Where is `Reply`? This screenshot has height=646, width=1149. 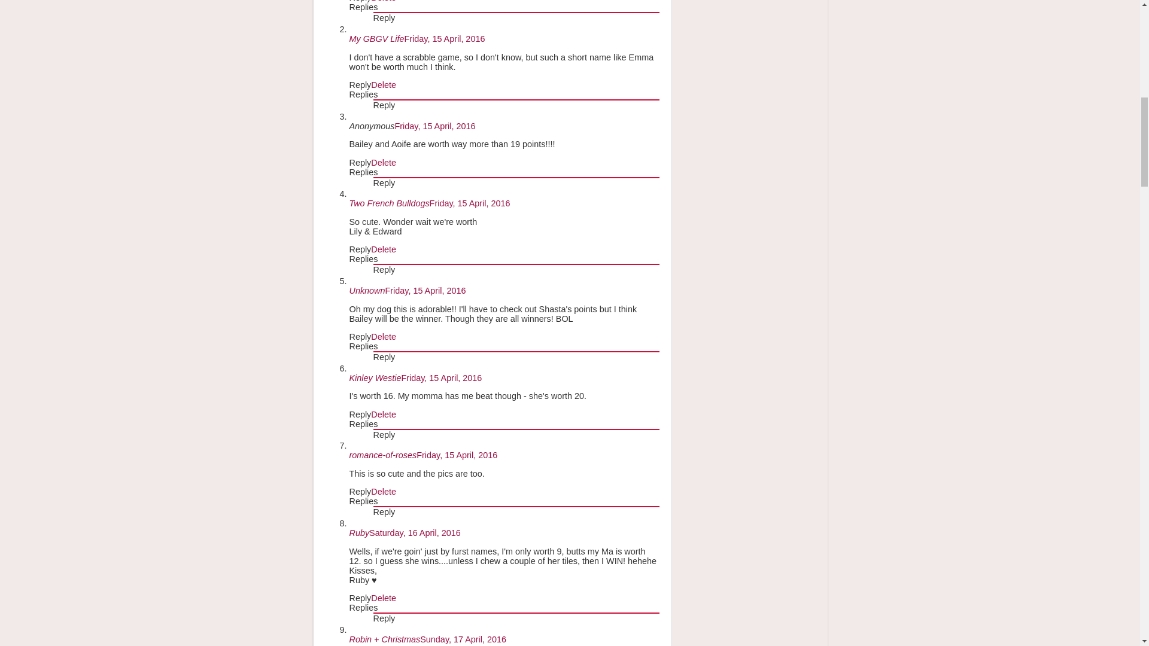 Reply is located at coordinates (384, 17).